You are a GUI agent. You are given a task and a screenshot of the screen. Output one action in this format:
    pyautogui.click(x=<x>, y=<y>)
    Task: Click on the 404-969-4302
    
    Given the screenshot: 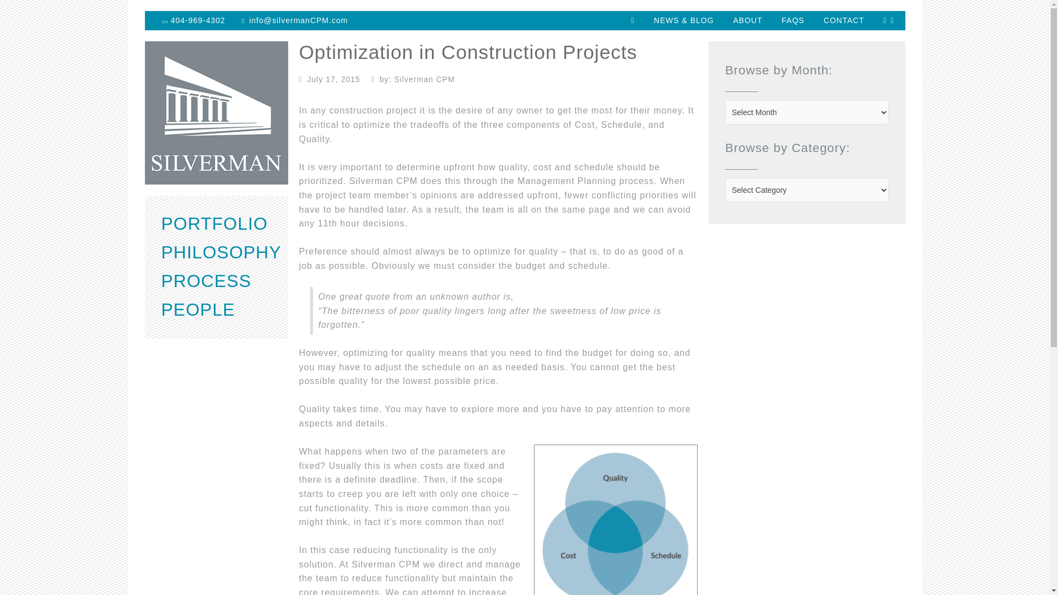 What is the action you would take?
    pyautogui.click(x=194, y=20)
    